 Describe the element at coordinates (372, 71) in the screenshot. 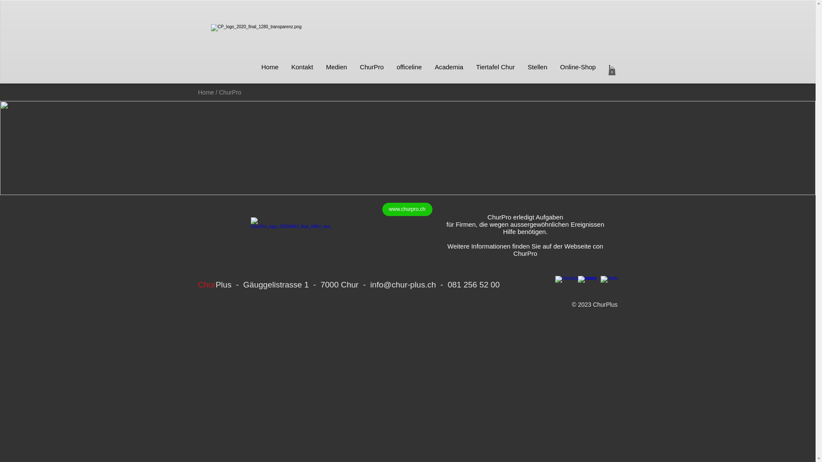

I see `ChurPro` at that location.